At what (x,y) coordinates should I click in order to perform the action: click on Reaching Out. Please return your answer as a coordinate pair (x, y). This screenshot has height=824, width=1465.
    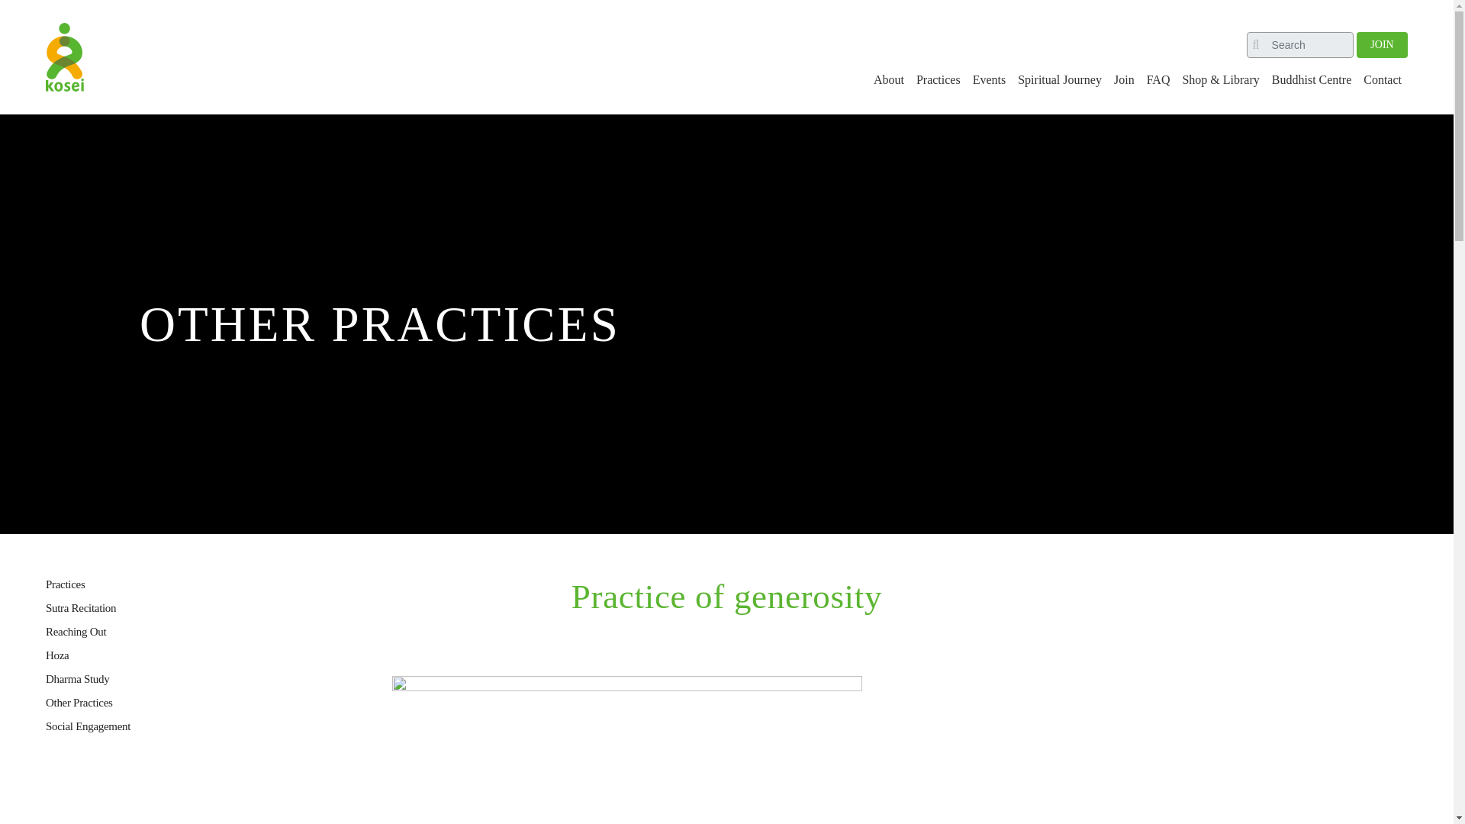
    Looking at the image, I should click on (75, 631).